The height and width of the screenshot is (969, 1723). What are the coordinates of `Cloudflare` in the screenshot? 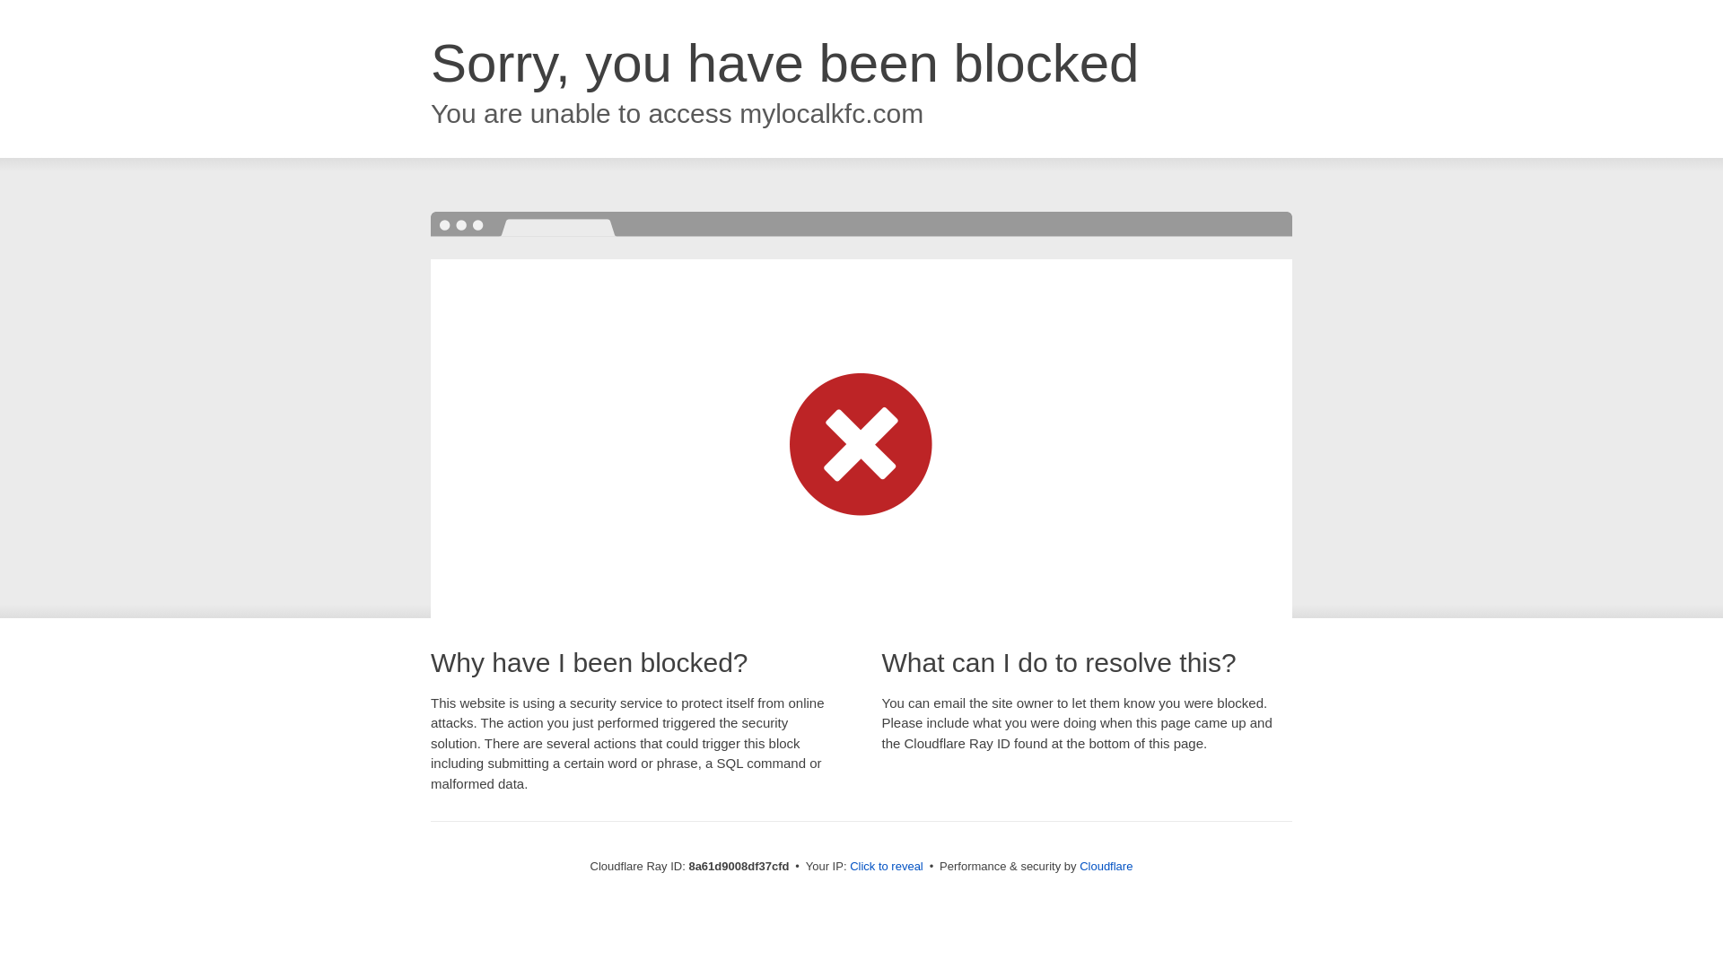 It's located at (1106, 866).